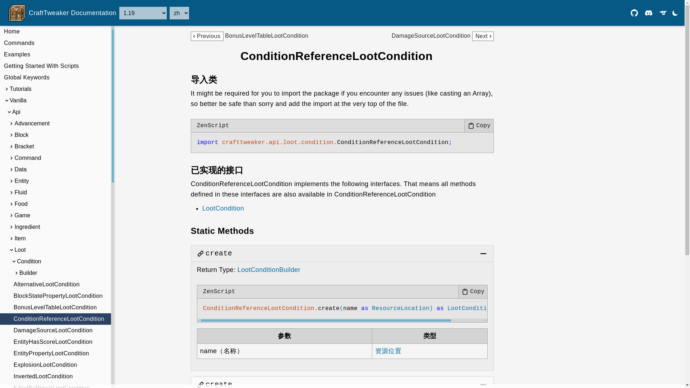  I want to click on BonusLevelTableLootCondition, so click(55, 308).